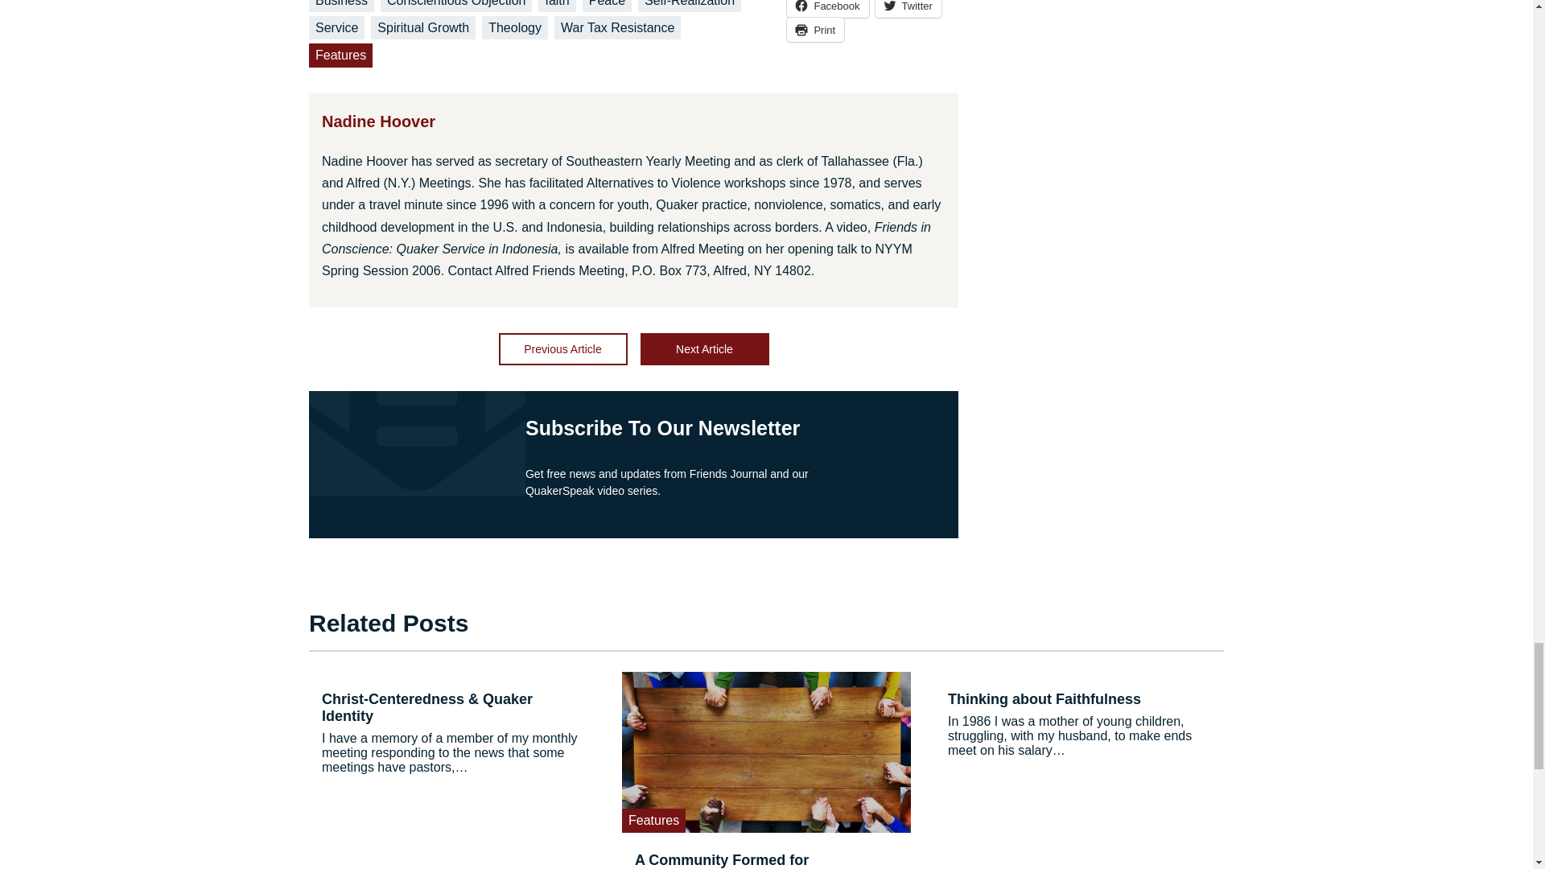 This screenshot has height=869, width=1545. What do you see at coordinates (378, 121) in the screenshot?
I see `Nadine Hoover` at bounding box center [378, 121].